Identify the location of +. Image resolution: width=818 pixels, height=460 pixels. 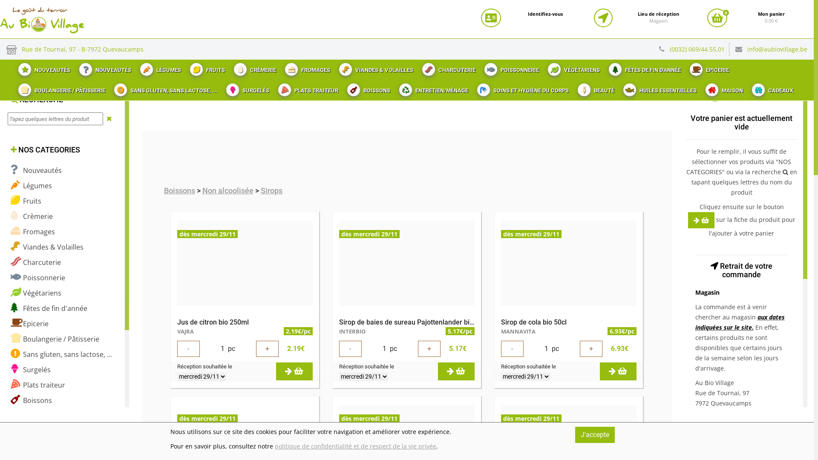
(268, 349).